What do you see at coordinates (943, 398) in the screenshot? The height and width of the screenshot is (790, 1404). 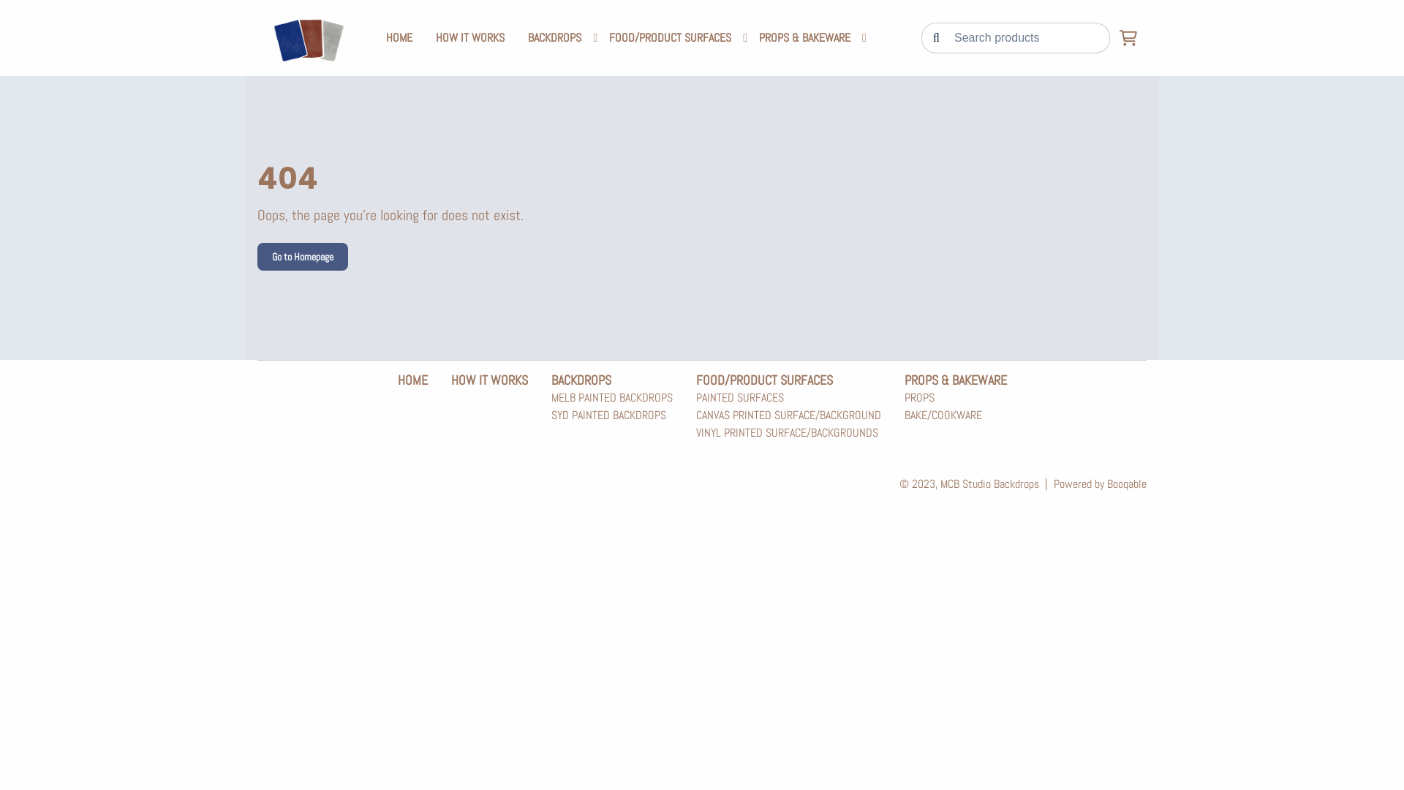 I see `PROPS` at bounding box center [943, 398].